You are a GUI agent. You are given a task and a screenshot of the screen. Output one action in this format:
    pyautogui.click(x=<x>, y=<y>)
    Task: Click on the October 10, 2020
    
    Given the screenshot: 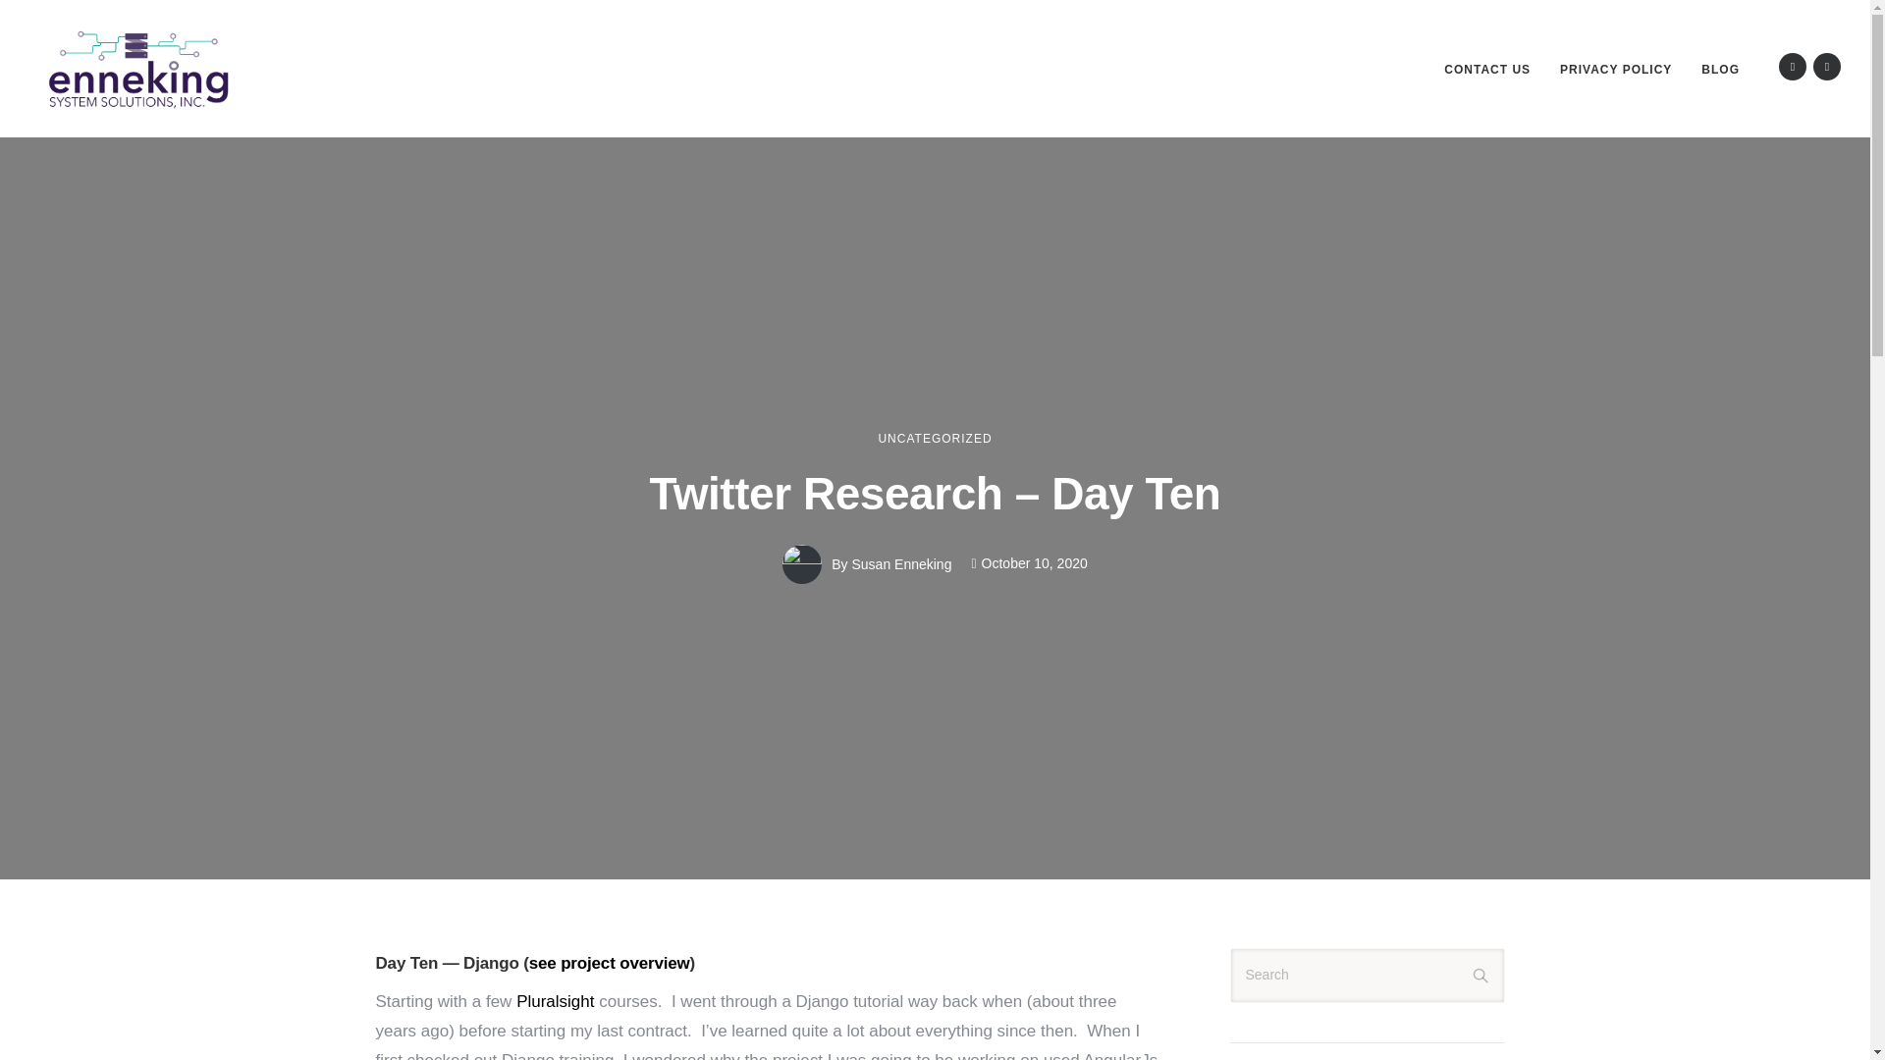 What is the action you would take?
    pyautogui.click(x=1029, y=563)
    